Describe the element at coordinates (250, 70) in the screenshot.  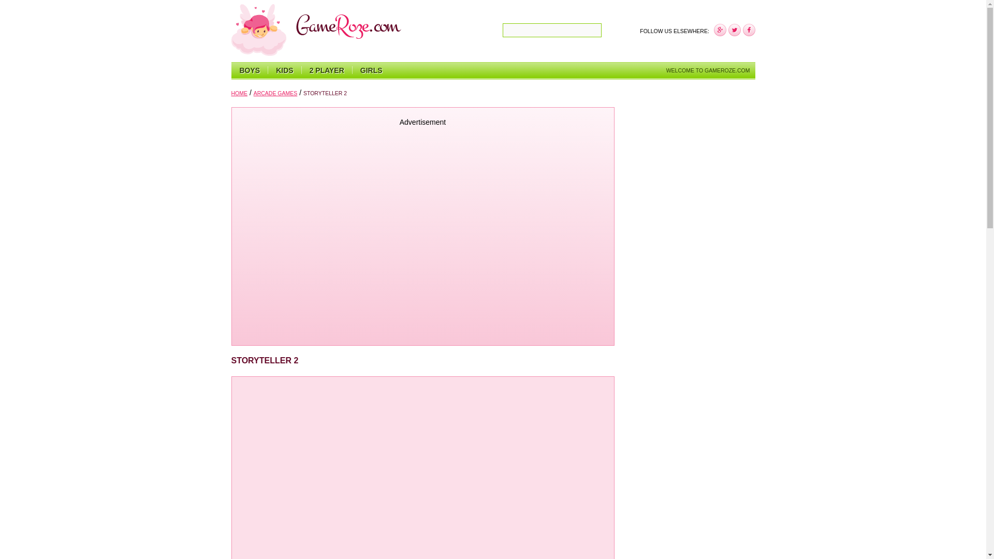
I see `BOYS` at that location.